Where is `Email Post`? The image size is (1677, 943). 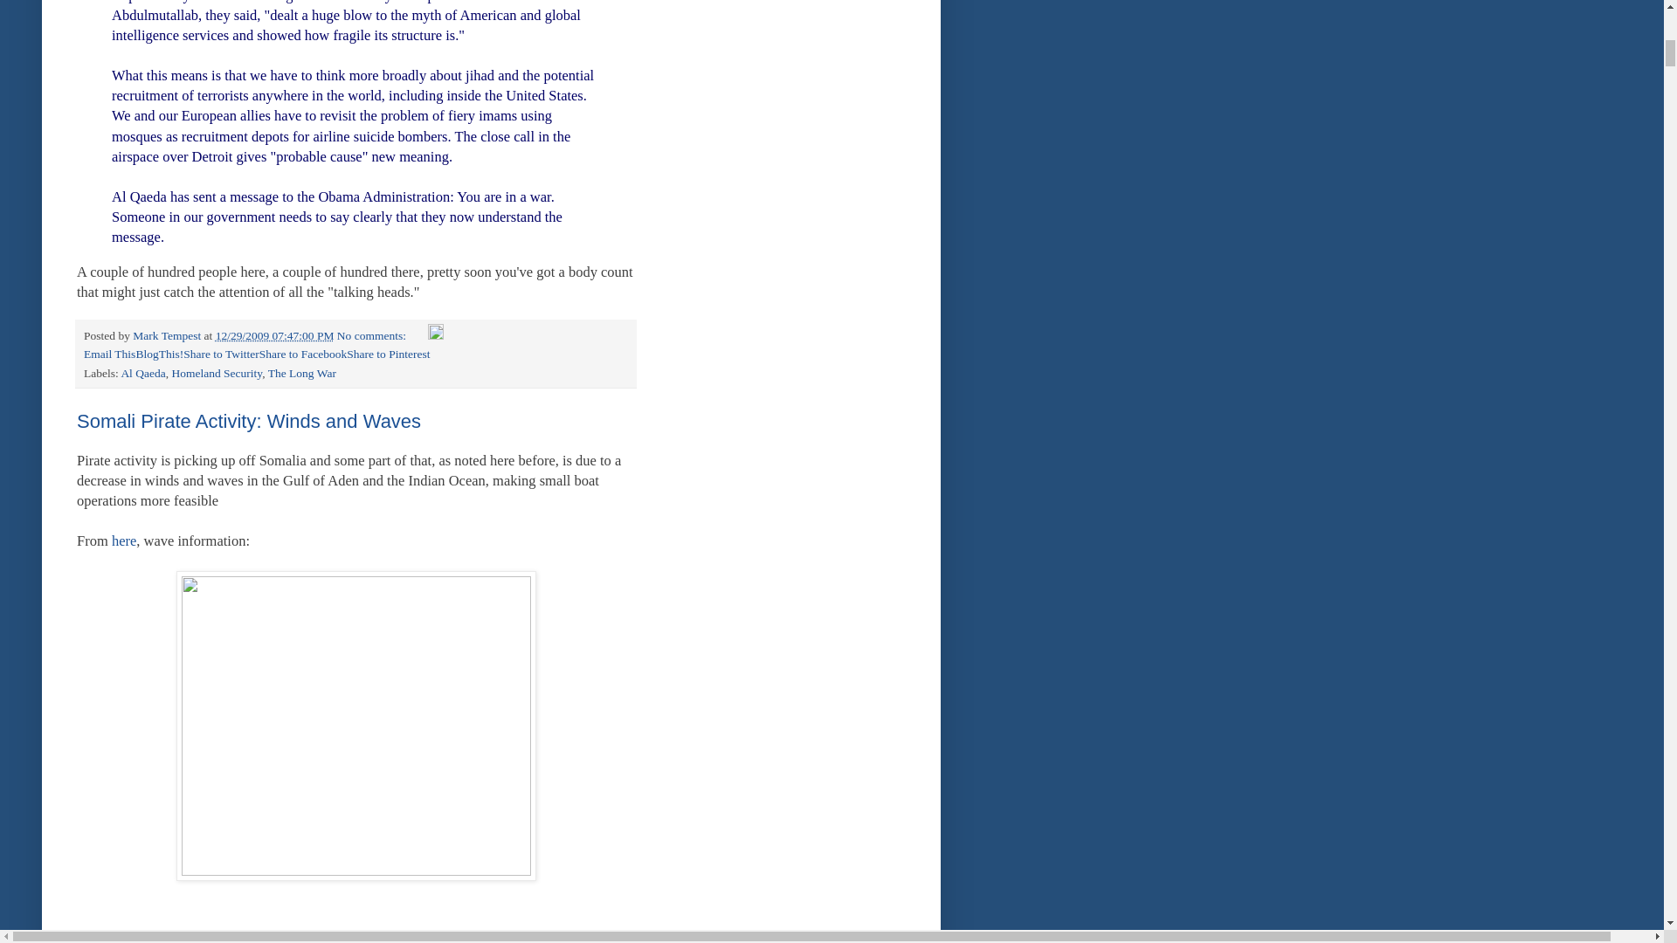 Email Post is located at coordinates (418, 335).